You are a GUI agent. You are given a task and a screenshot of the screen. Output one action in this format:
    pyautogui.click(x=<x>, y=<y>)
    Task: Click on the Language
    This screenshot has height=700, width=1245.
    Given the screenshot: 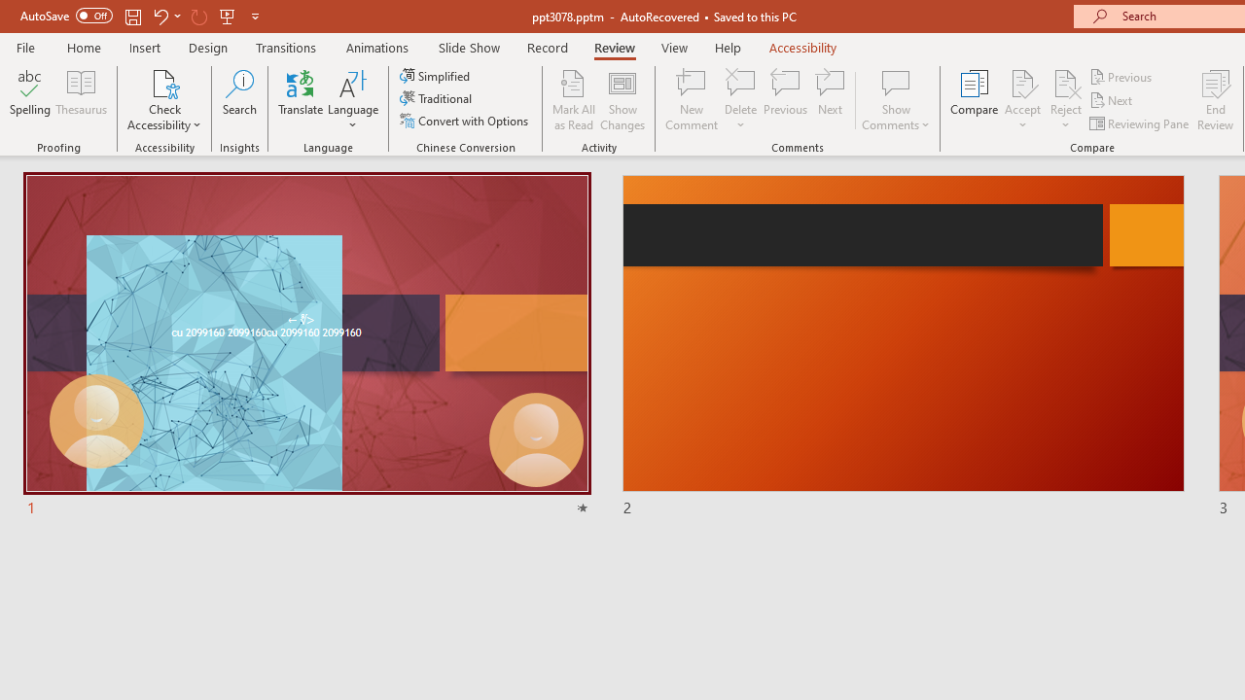 What is the action you would take?
    pyautogui.click(x=353, y=99)
    